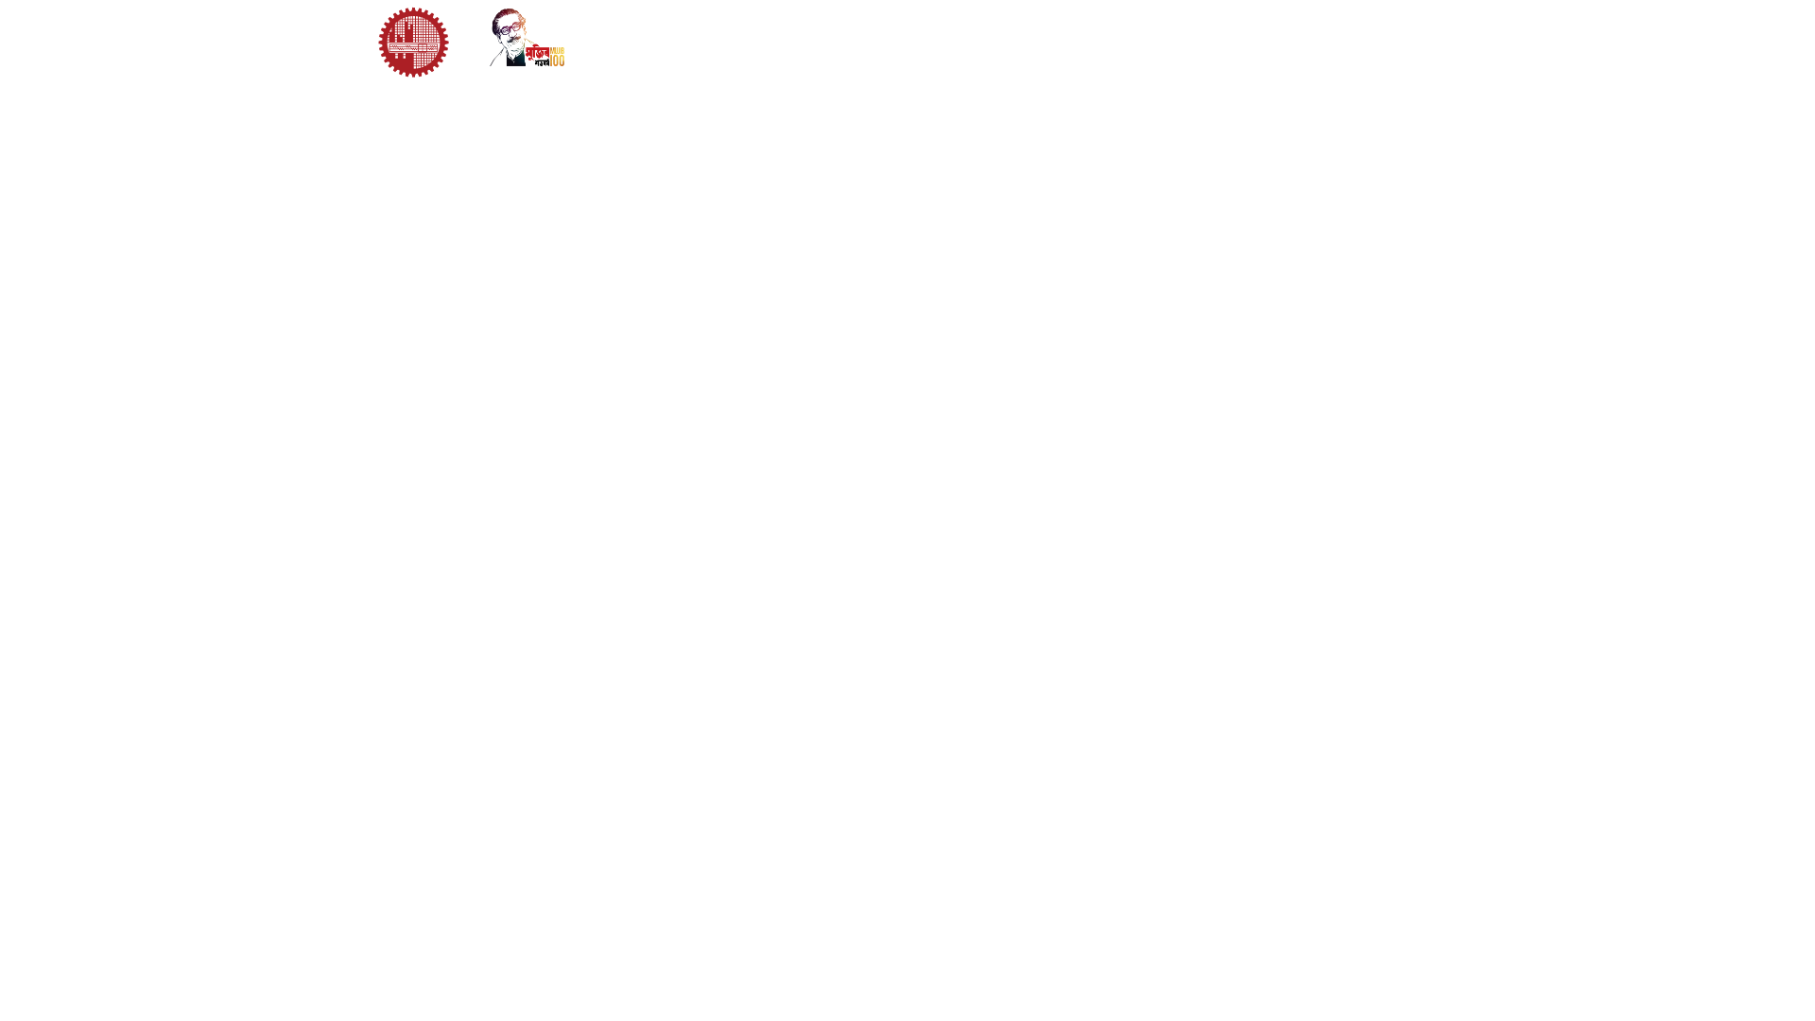  I want to click on Search, so click(1393, 72).